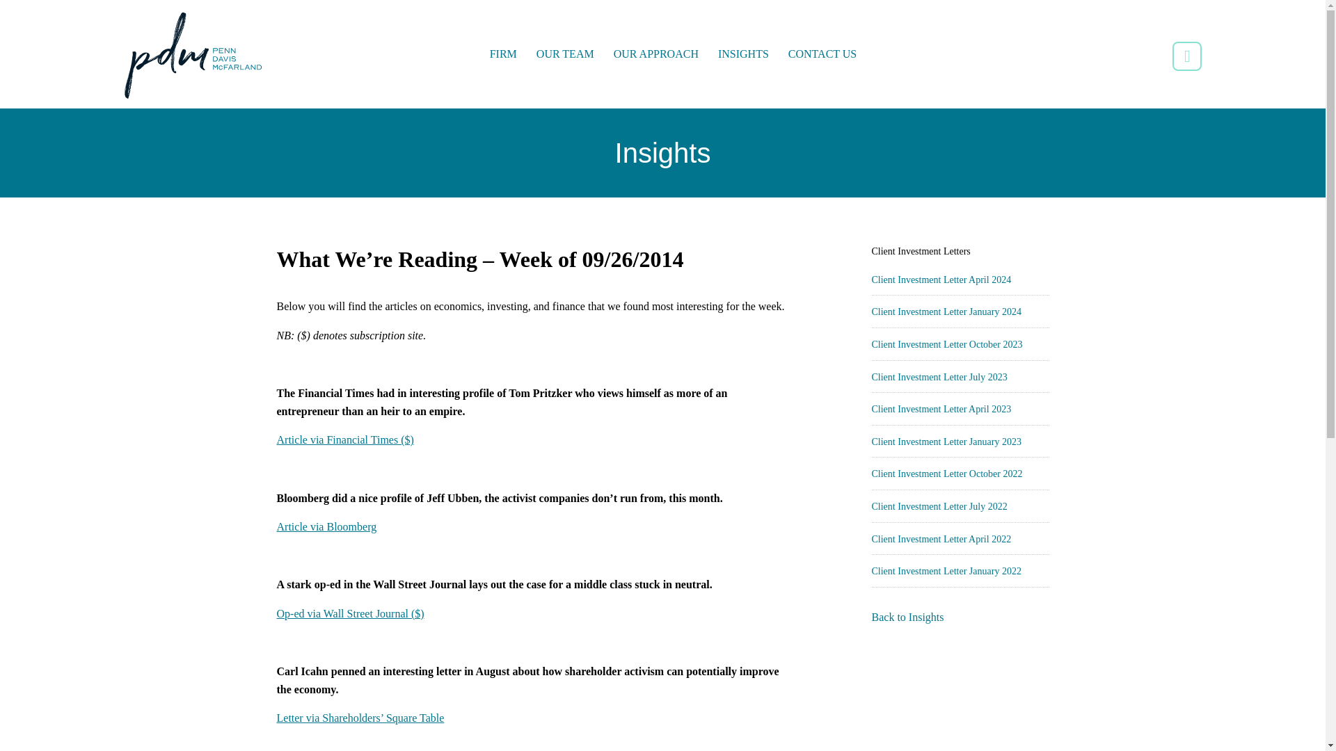 The width and height of the screenshot is (1336, 751). I want to click on Client Investment Letter October 2022, so click(946, 474).